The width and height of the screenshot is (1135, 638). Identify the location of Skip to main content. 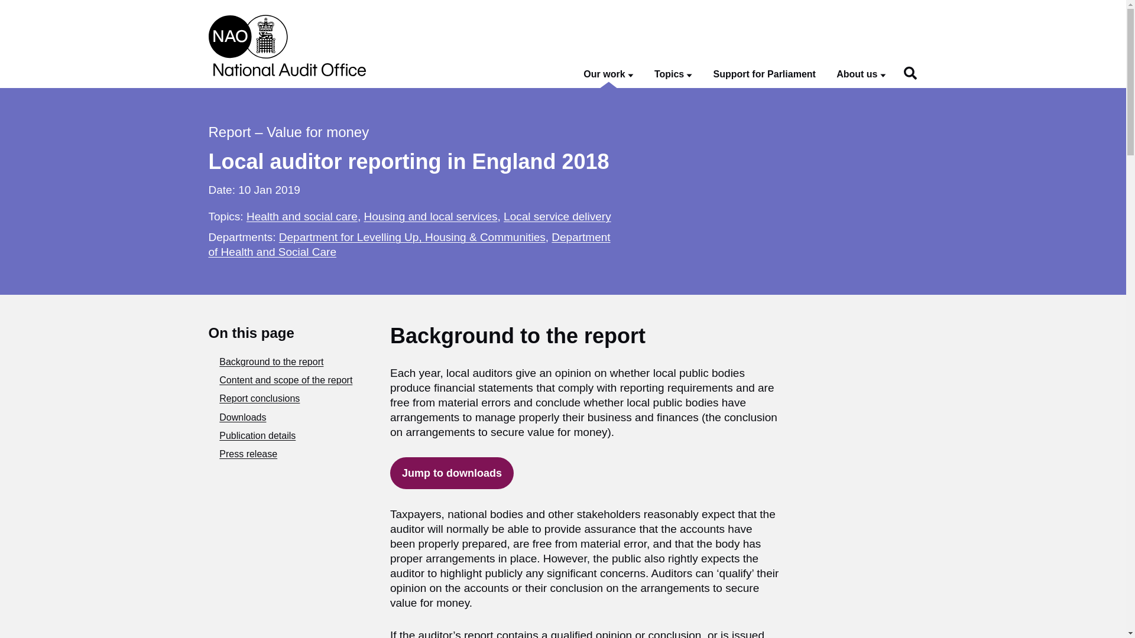
(9, 6).